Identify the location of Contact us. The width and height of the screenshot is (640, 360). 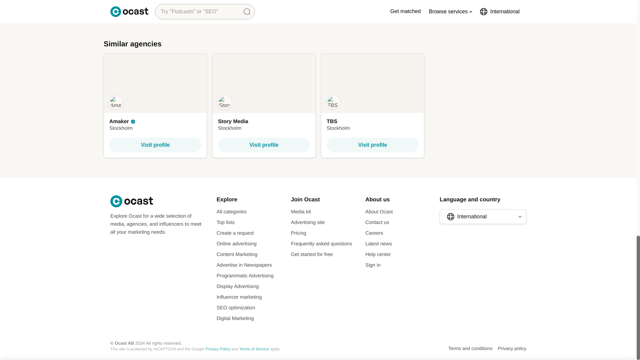
(377, 223).